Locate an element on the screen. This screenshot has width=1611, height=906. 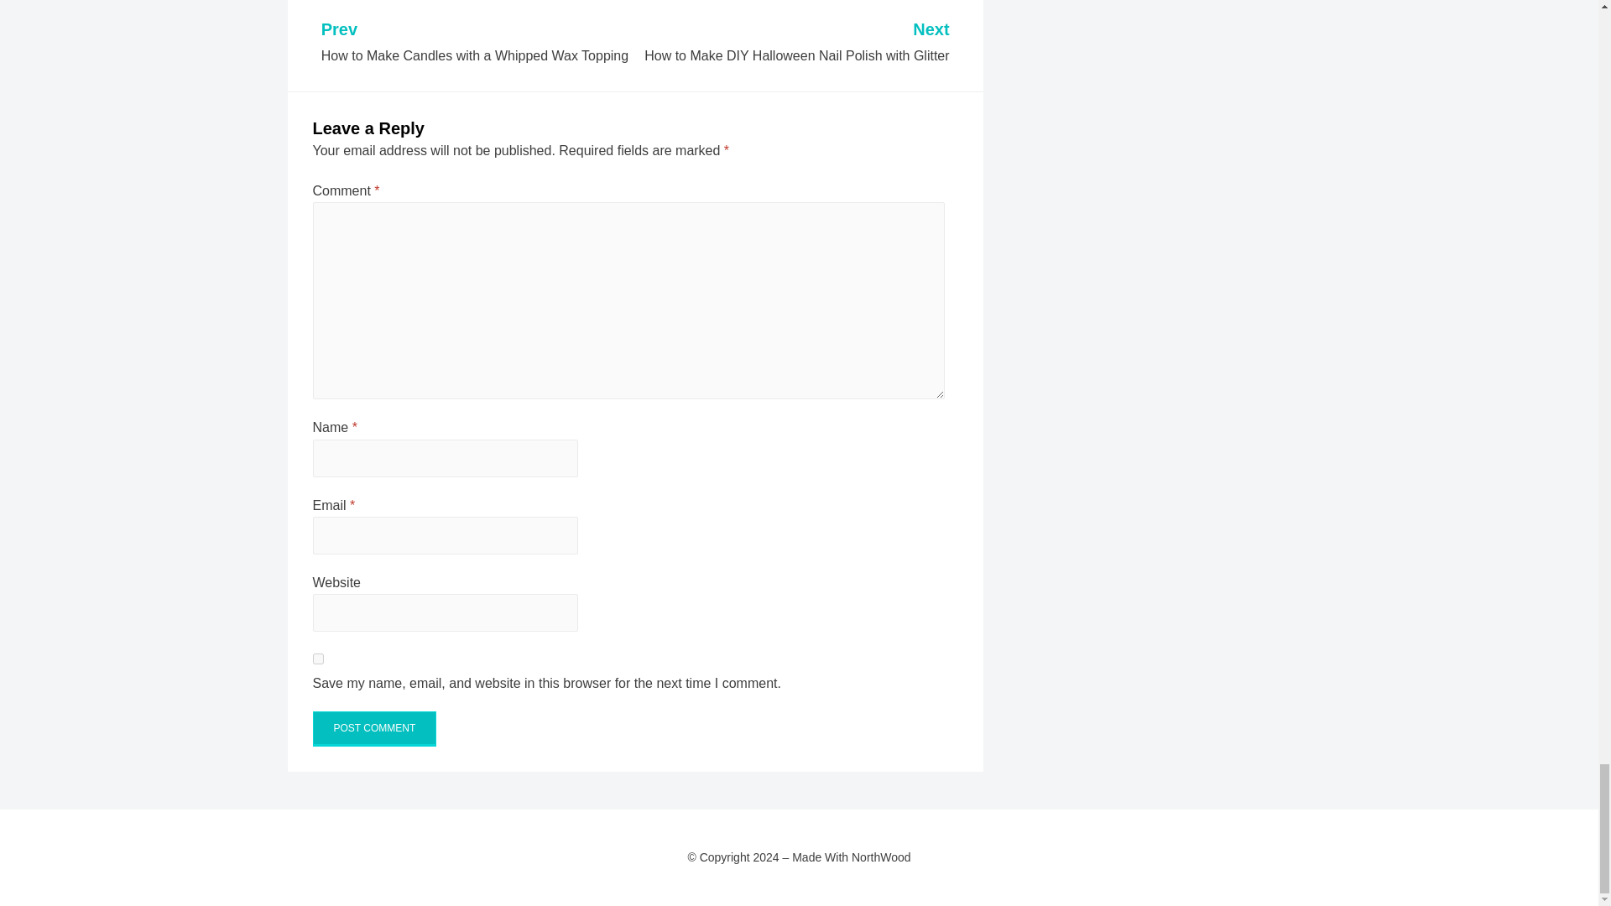
WordPress is located at coordinates (519, 881).